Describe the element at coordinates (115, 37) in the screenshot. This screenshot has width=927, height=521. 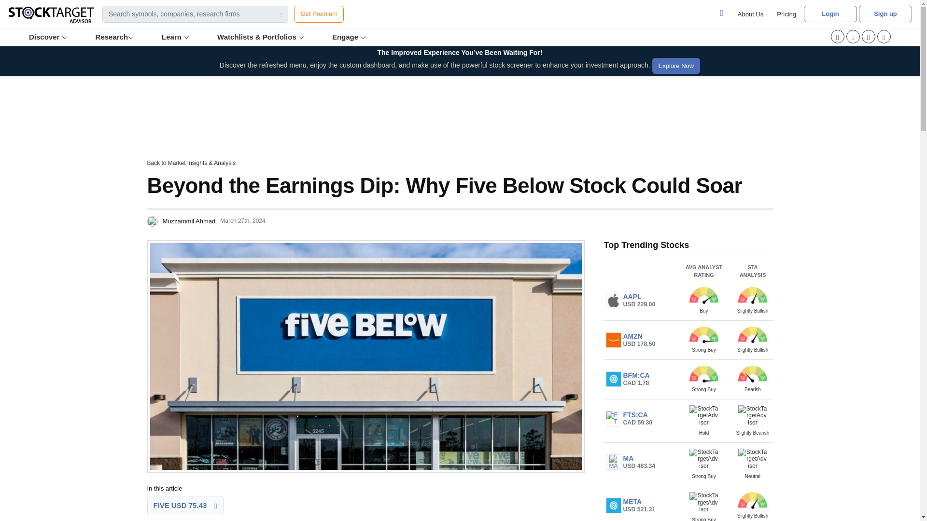
I see `Research` at that location.